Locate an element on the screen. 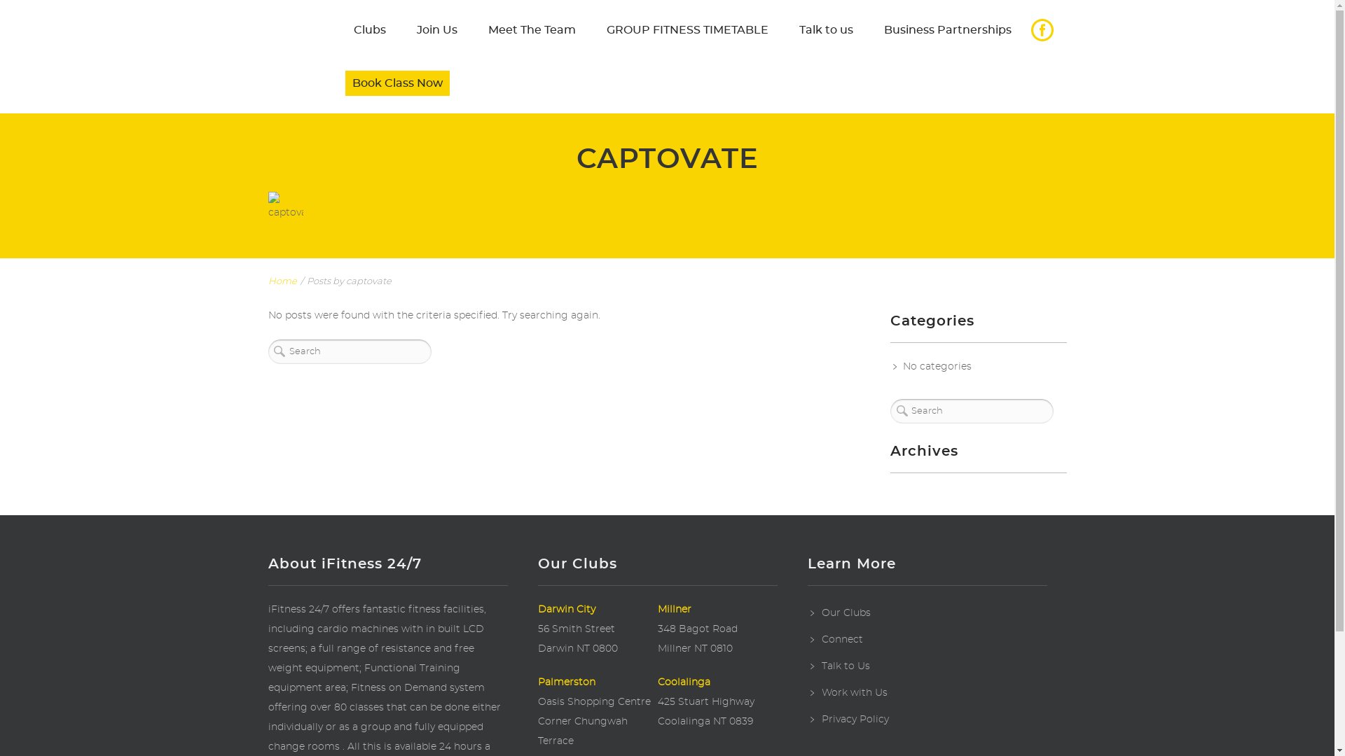  Privacy Policy is located at coordinates (855, 720).